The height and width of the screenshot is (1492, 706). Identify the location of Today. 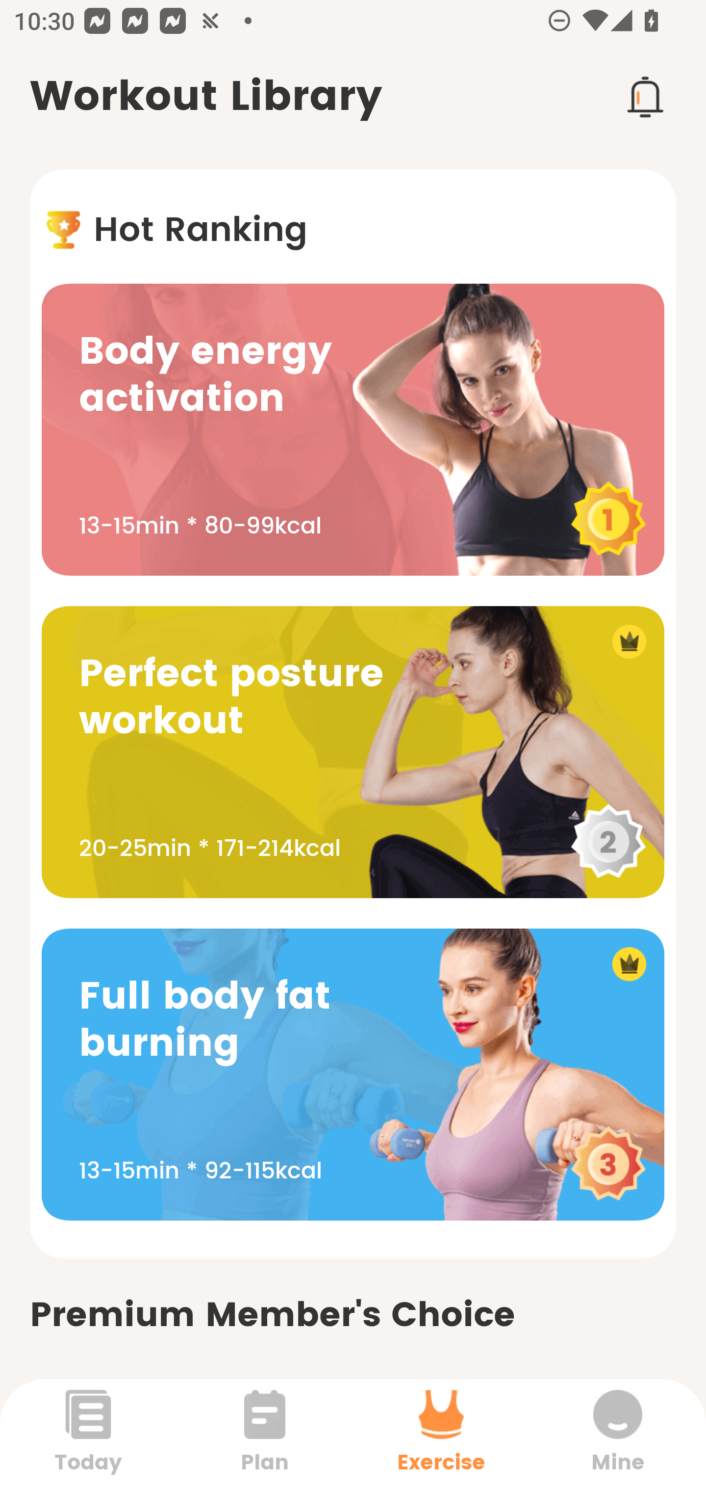
(88, 1435).